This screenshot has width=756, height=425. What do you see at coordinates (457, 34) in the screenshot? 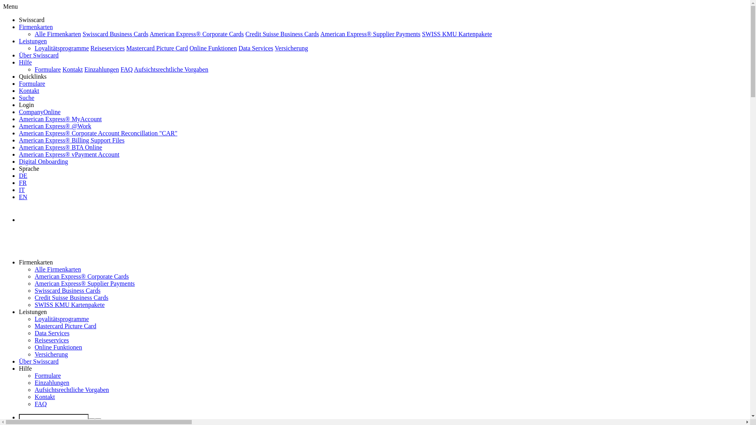
I see `SWISS KMU Kartenpakete` at bounding box center [457, 34].